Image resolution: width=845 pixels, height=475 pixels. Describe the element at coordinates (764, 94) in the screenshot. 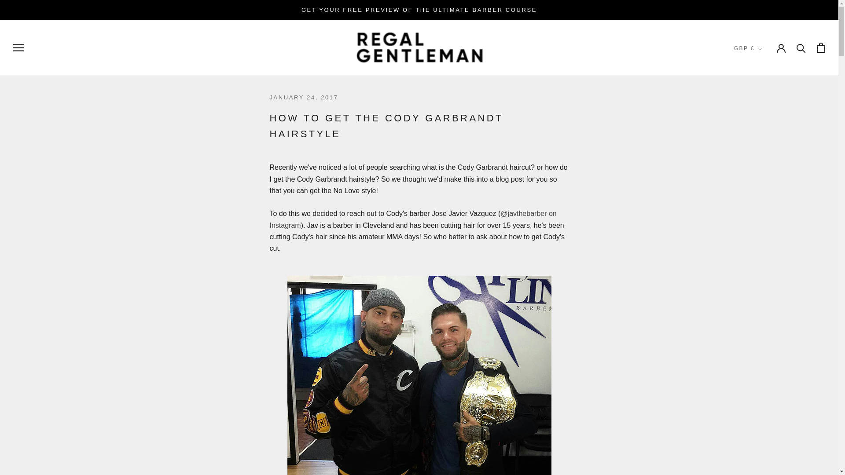

I see `ALL` at that location.